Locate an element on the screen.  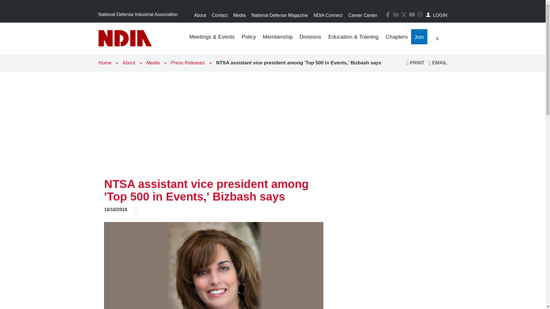
National Defense Magazine is located at coordinates (280, 15).